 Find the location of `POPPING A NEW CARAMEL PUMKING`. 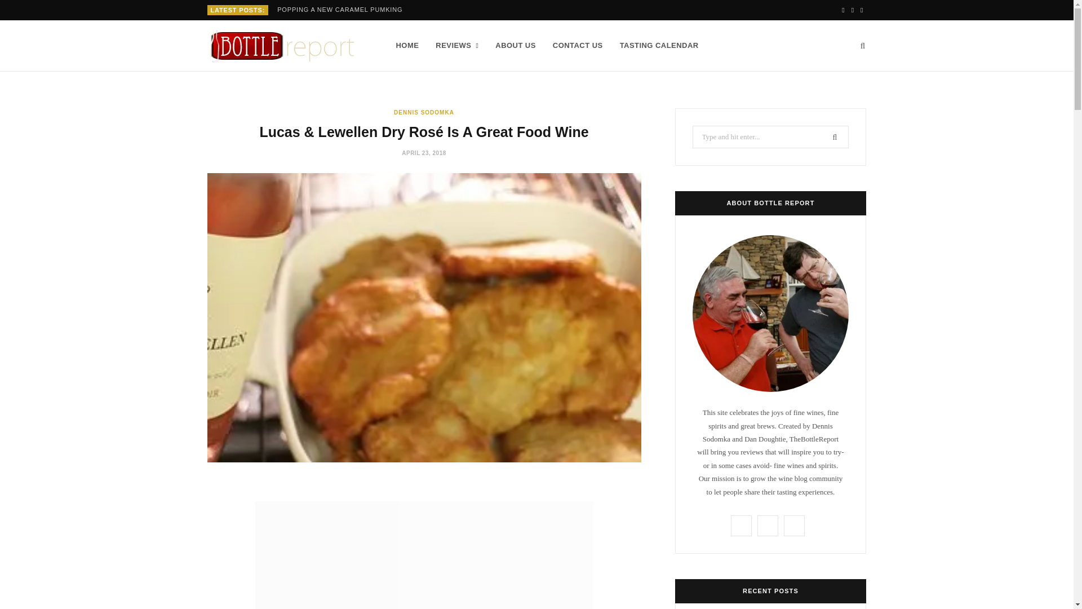

POPPING A NEW CARAMEL PUMKING is located at coordinates (342, 9).